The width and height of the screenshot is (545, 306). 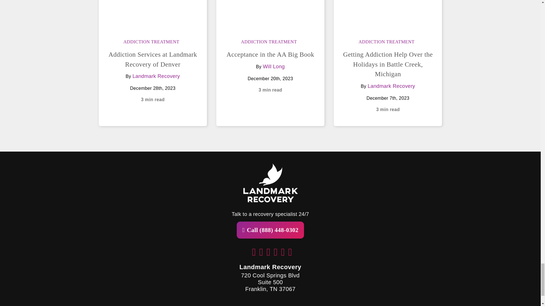 What do you see at coordinates (156, 76) in the screenshot?
I see `Landmark Recovery` at bounding box center [156, 76].